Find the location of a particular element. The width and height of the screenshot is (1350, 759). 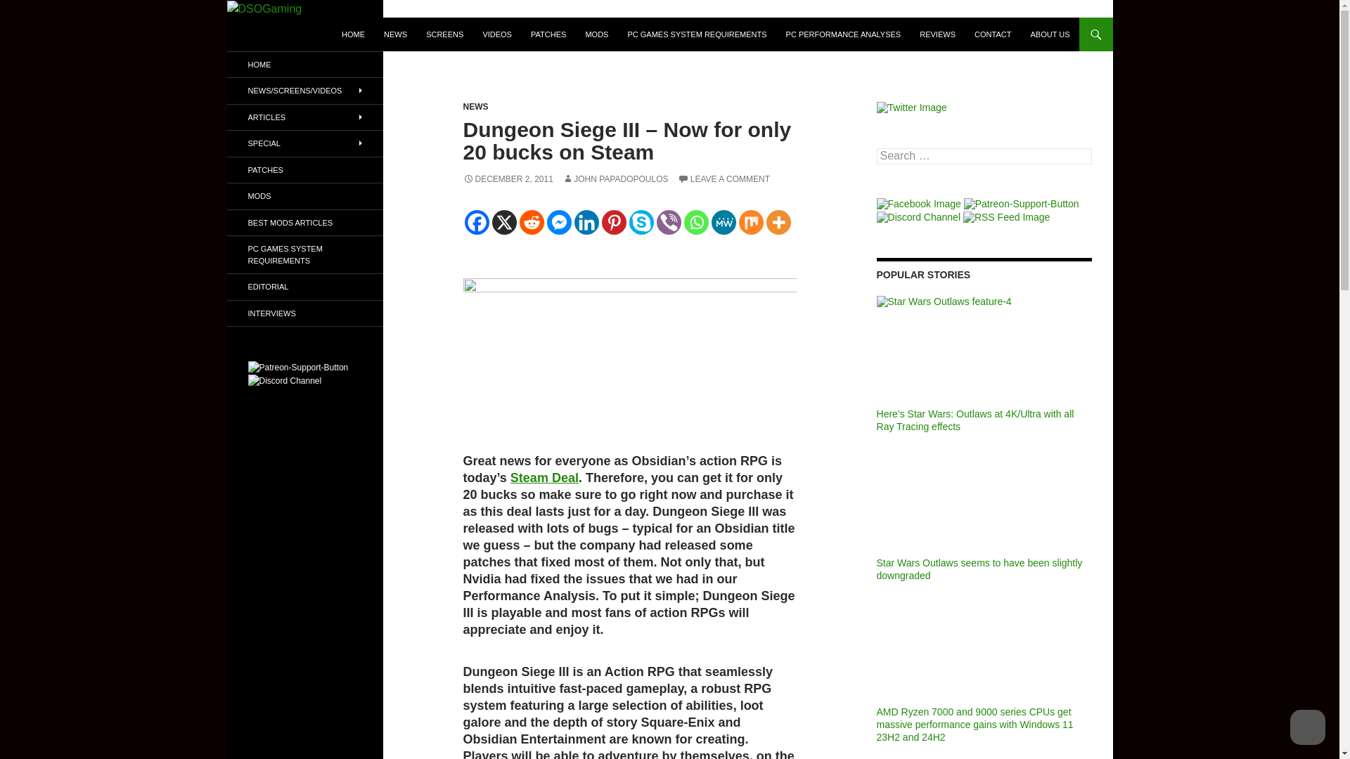

MeWe is located at coordinates (723, 222).